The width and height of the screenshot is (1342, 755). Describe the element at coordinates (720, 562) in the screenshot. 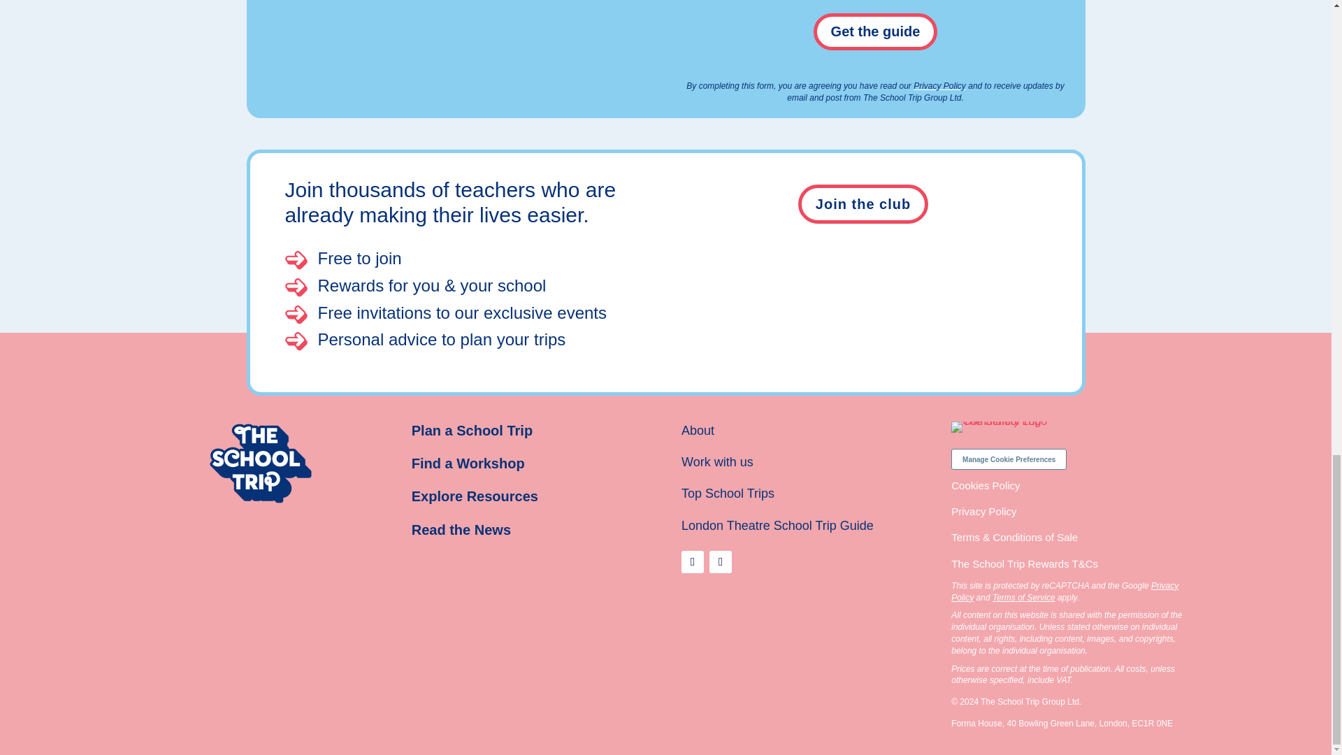

I see `Follow on X` at that location.